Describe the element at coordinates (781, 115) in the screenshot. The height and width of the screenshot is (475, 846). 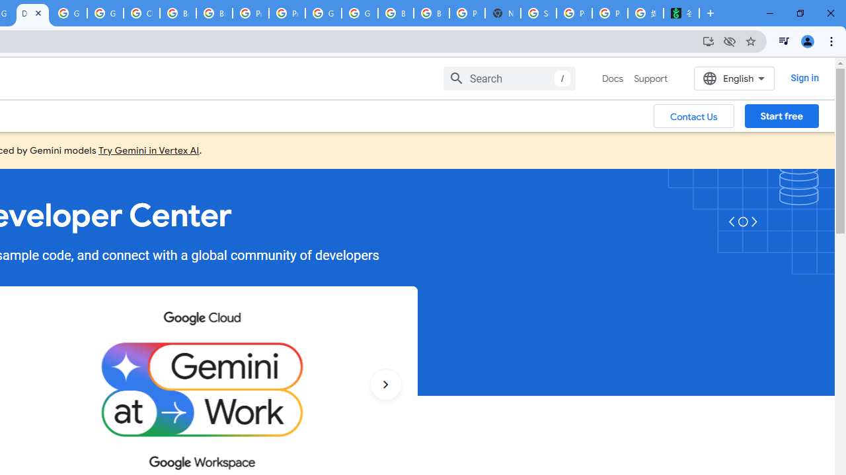
I see `Start free` at that location.